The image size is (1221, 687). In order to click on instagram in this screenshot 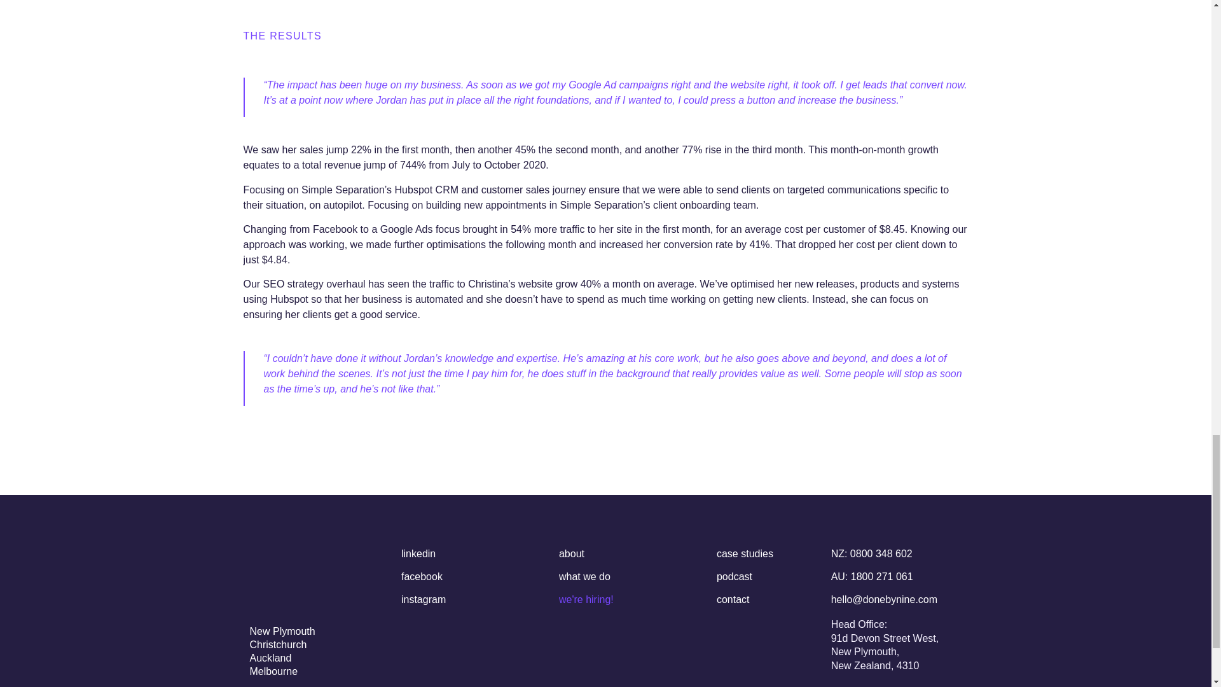, I will do `click(424, 599)`.